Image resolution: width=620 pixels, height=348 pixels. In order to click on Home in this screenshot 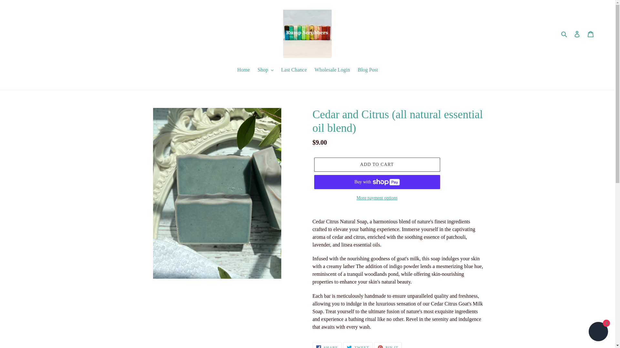, I will do `click(368, 70)`.